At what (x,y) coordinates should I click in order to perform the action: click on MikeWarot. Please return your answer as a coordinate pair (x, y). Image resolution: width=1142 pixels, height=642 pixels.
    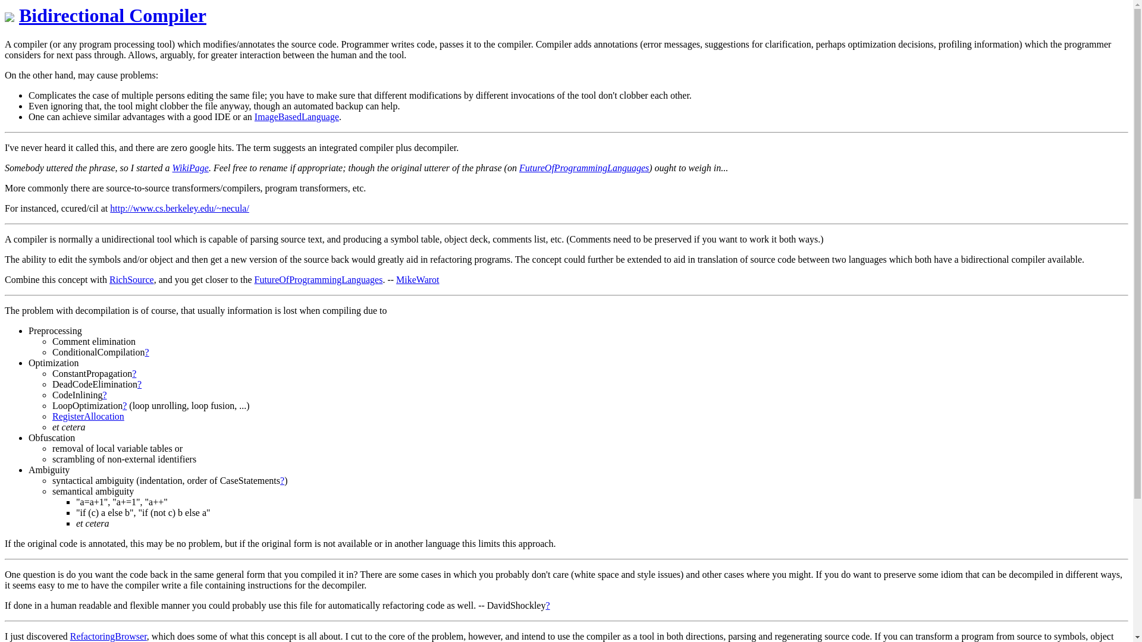
    Looking at the image, I should click on (418, 279).